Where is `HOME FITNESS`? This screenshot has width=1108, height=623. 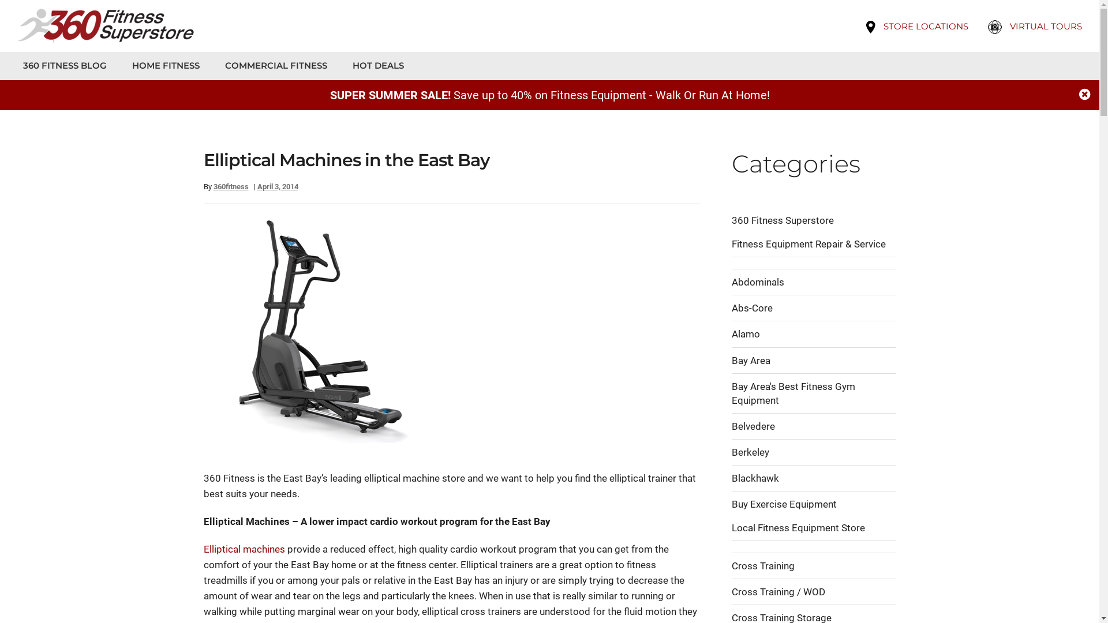
HOME FITNESS is located at coordinates (155, 66).